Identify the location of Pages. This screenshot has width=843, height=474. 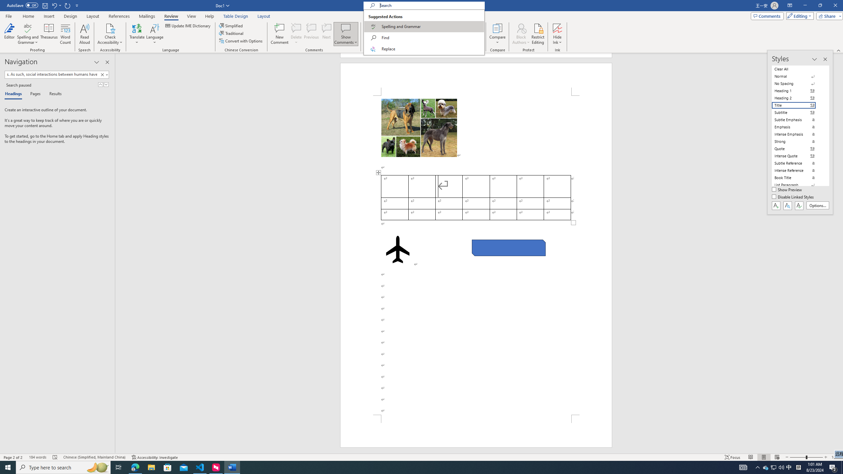
(34, 94).